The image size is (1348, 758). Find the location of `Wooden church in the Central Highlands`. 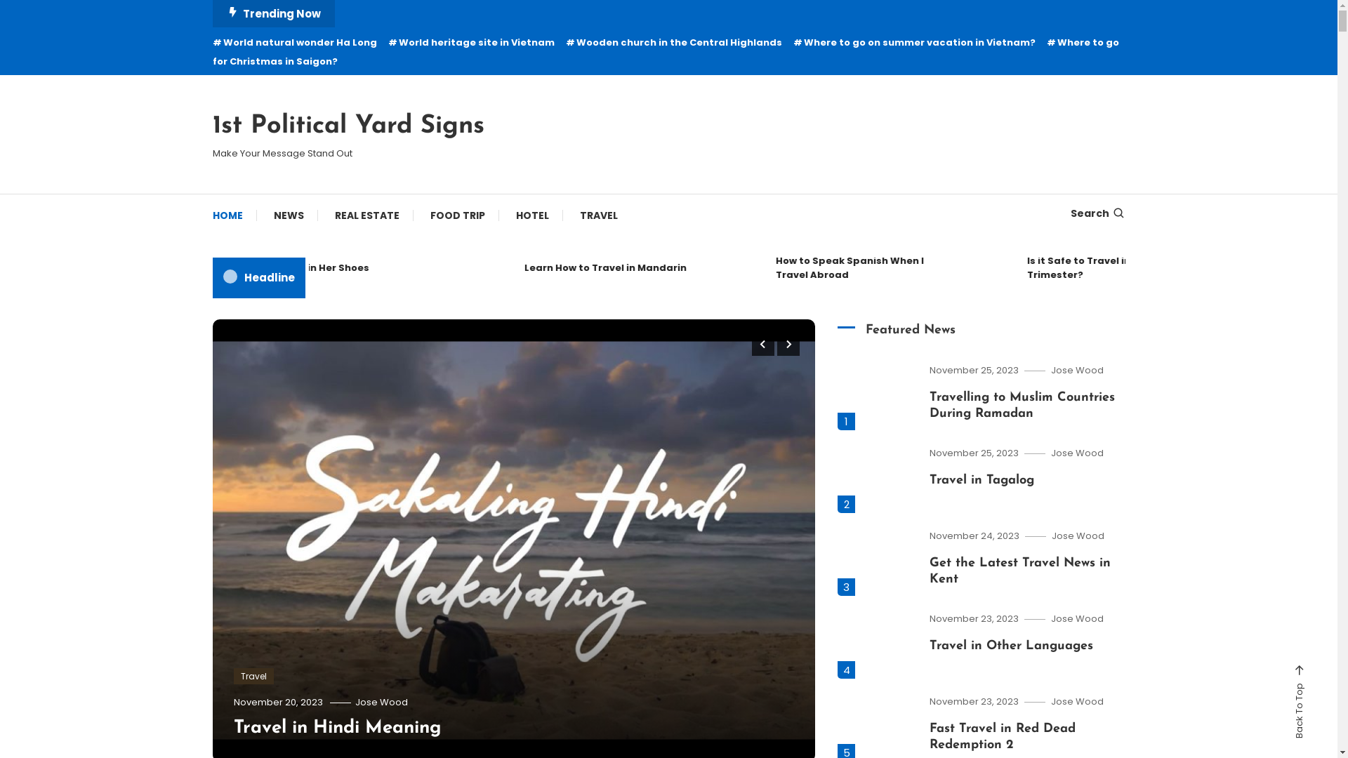

Wooden church in the Central Highlands is located at coordinates (674, 42).